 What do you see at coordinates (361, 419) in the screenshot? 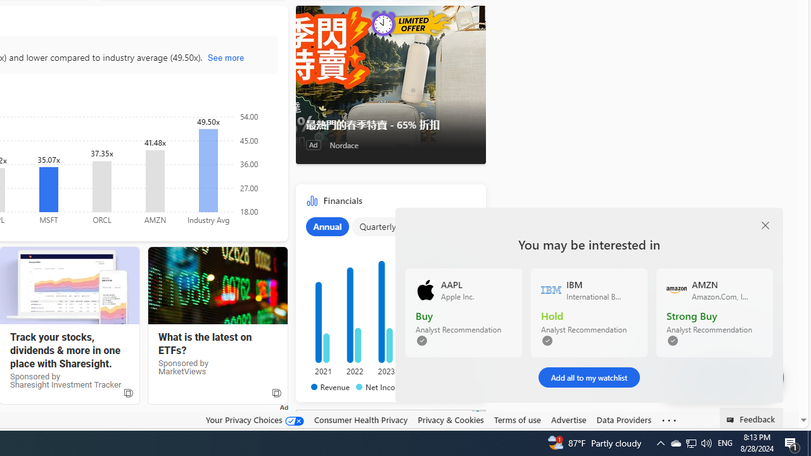
I see `Consumer Health Privacy` at bounding box center [361, 419].